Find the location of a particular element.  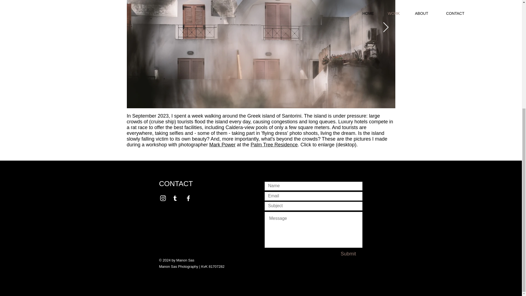

Palm Tree Residence is located at coordinates (274, 145).